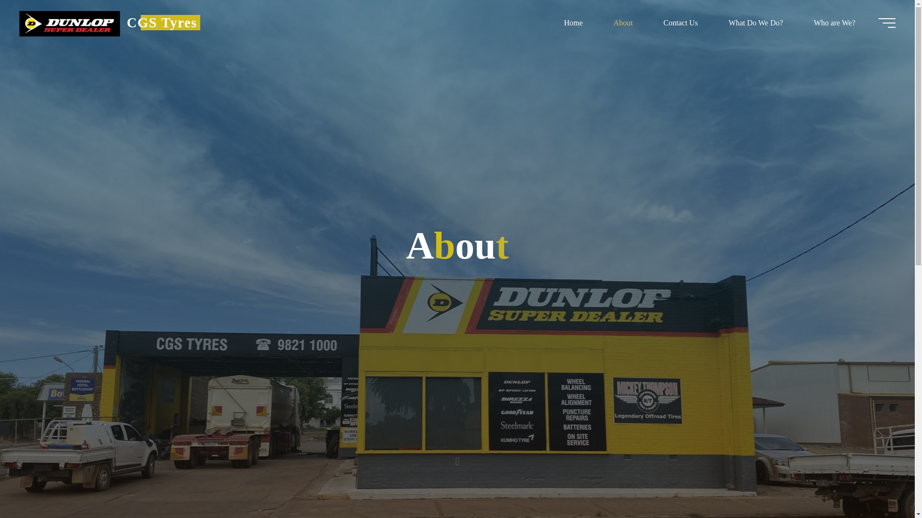  What do you see at coordinates (681, 23) in the screenshot?
I see `Contact Us` at bounding box center [681, 23].